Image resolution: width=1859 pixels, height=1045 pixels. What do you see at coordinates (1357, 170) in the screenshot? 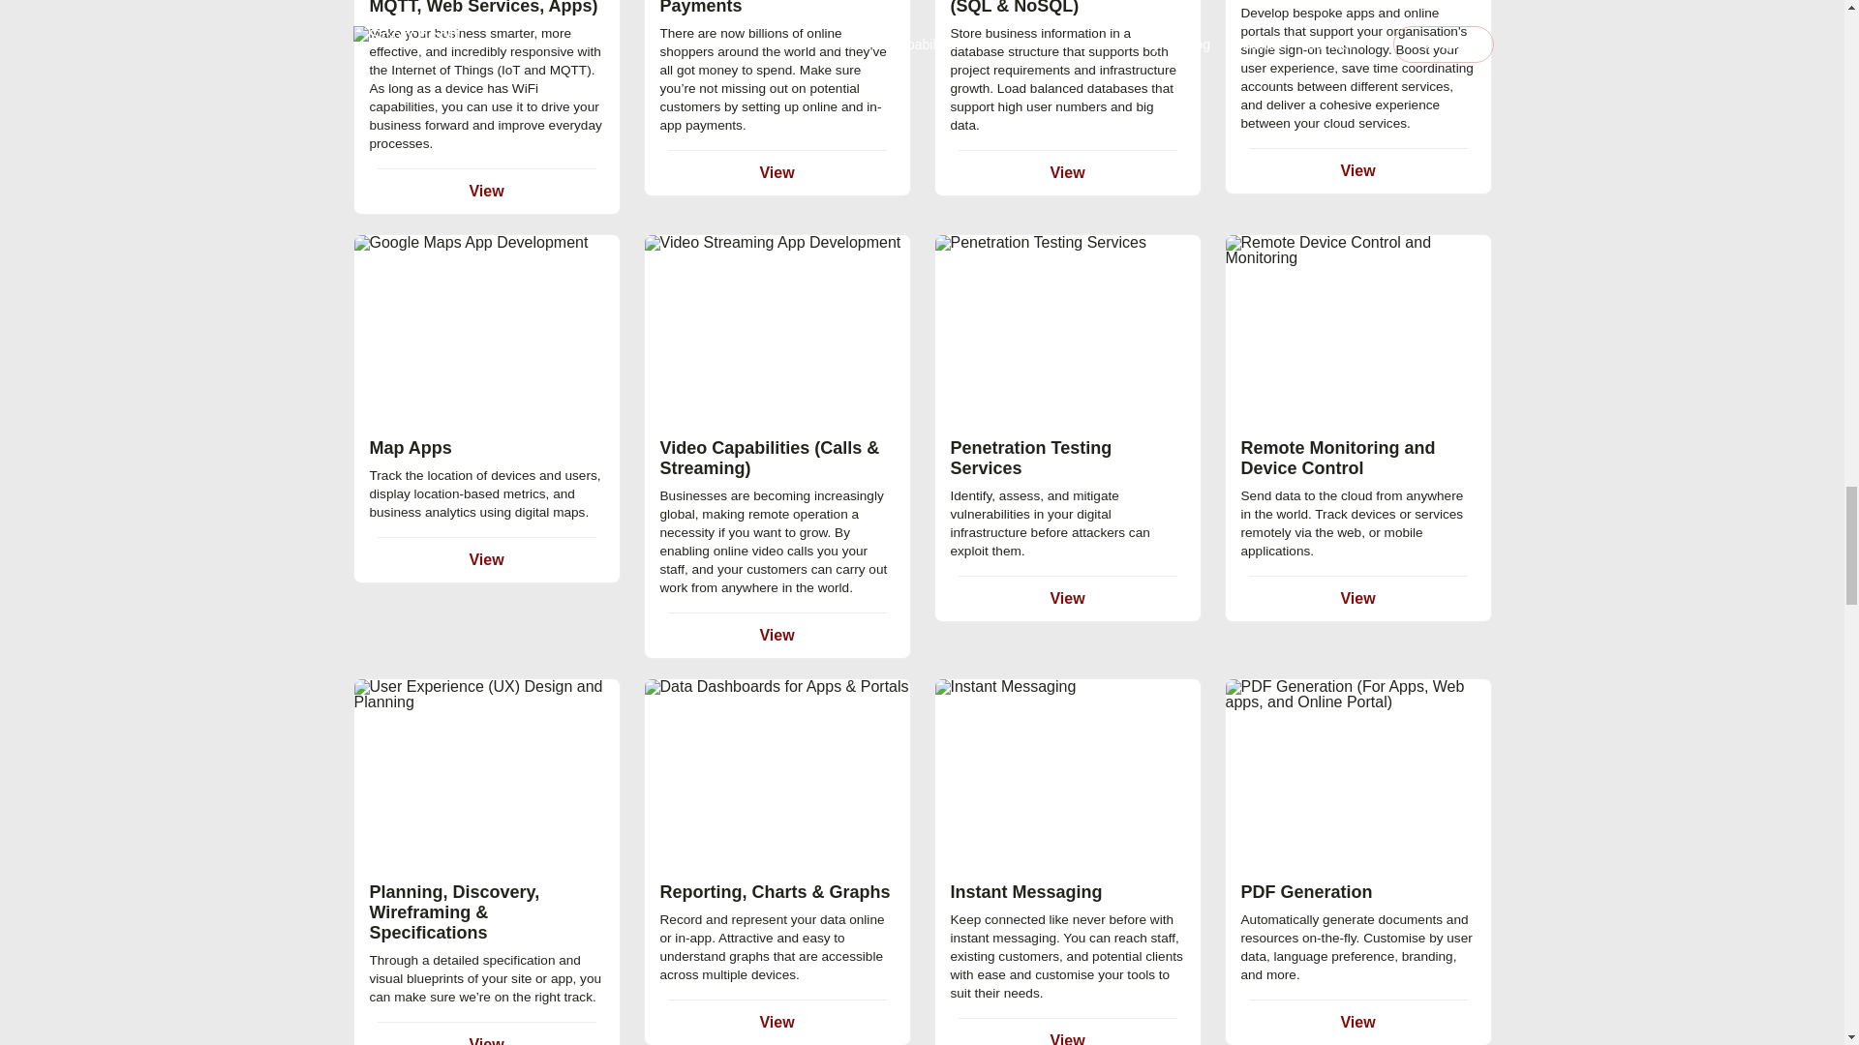
I see `View` at bounding box center [1357, 170].